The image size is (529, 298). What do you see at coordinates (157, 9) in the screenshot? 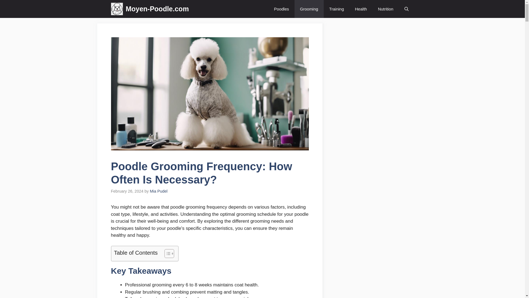
I see `Moyen-Poodle.com` at bounding box center [157, 9].